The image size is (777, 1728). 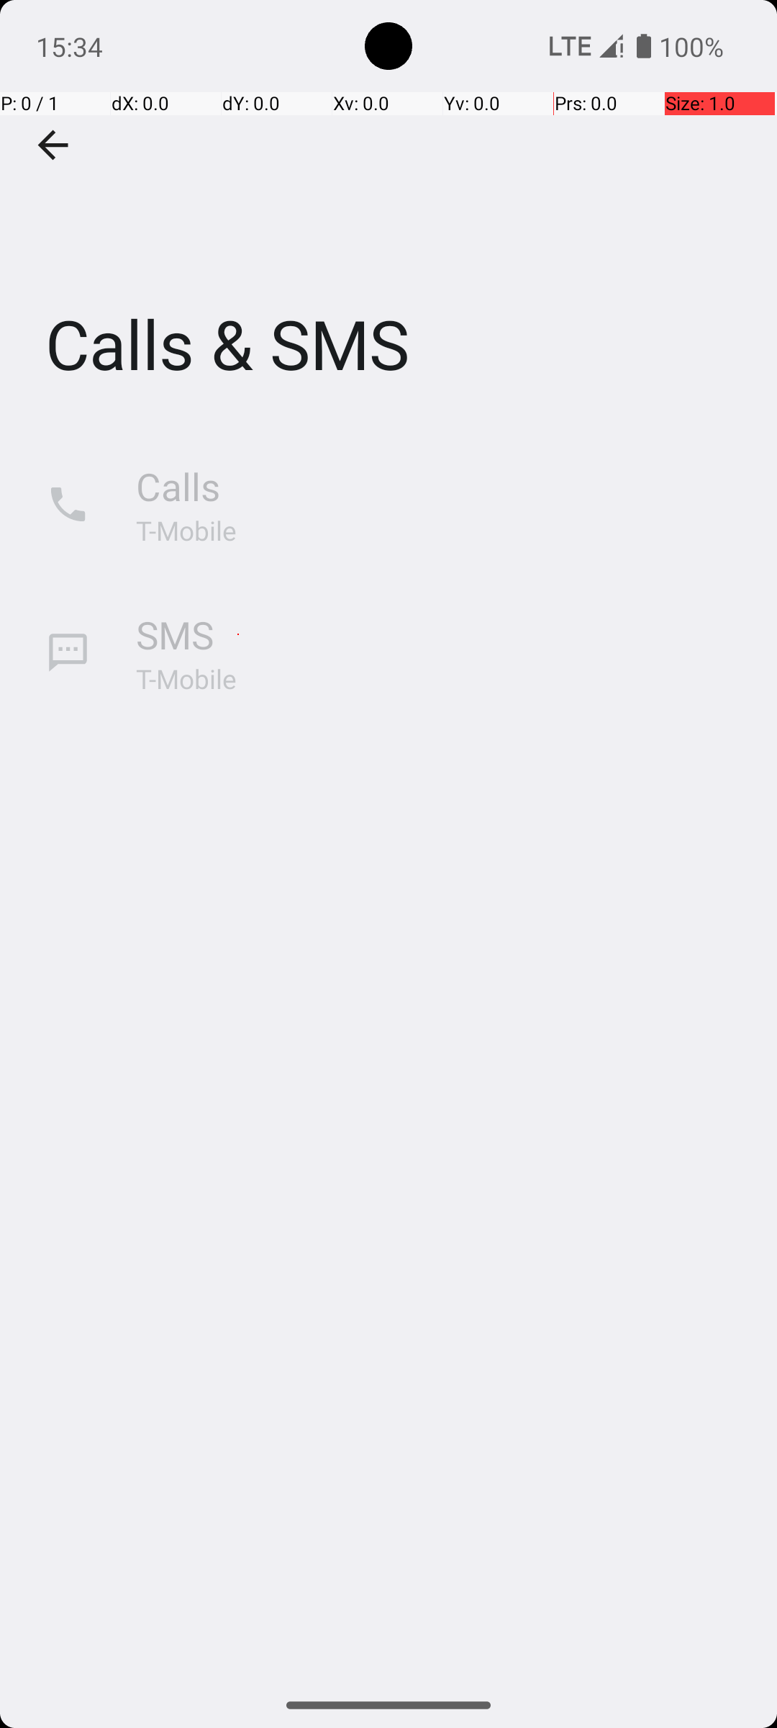 What do you see at coordinates (178, 487) in the screenshot?
I see `Calls` at bounding box center [178, 487].